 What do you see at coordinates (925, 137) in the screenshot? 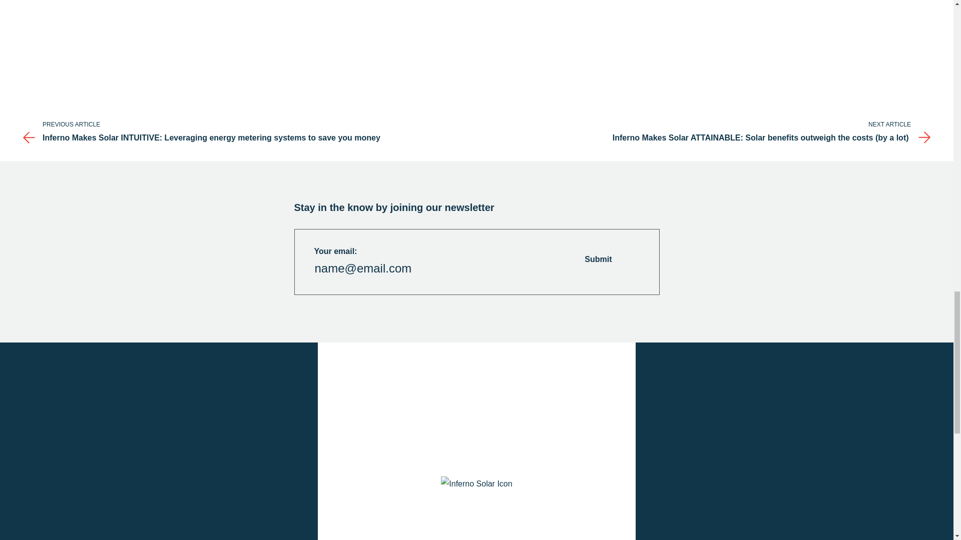
I see `Group 5 Copy 3 Created with Sketch.` at bounding box center [925, 137].